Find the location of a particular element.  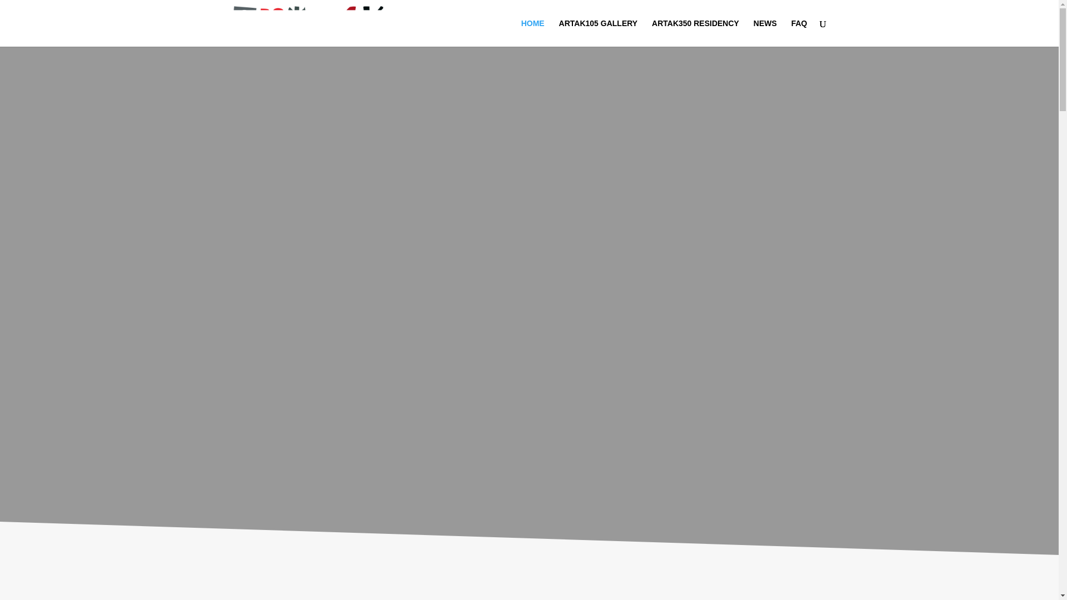

ARTAK105 GALLERY is located at coordinates (599, 33).